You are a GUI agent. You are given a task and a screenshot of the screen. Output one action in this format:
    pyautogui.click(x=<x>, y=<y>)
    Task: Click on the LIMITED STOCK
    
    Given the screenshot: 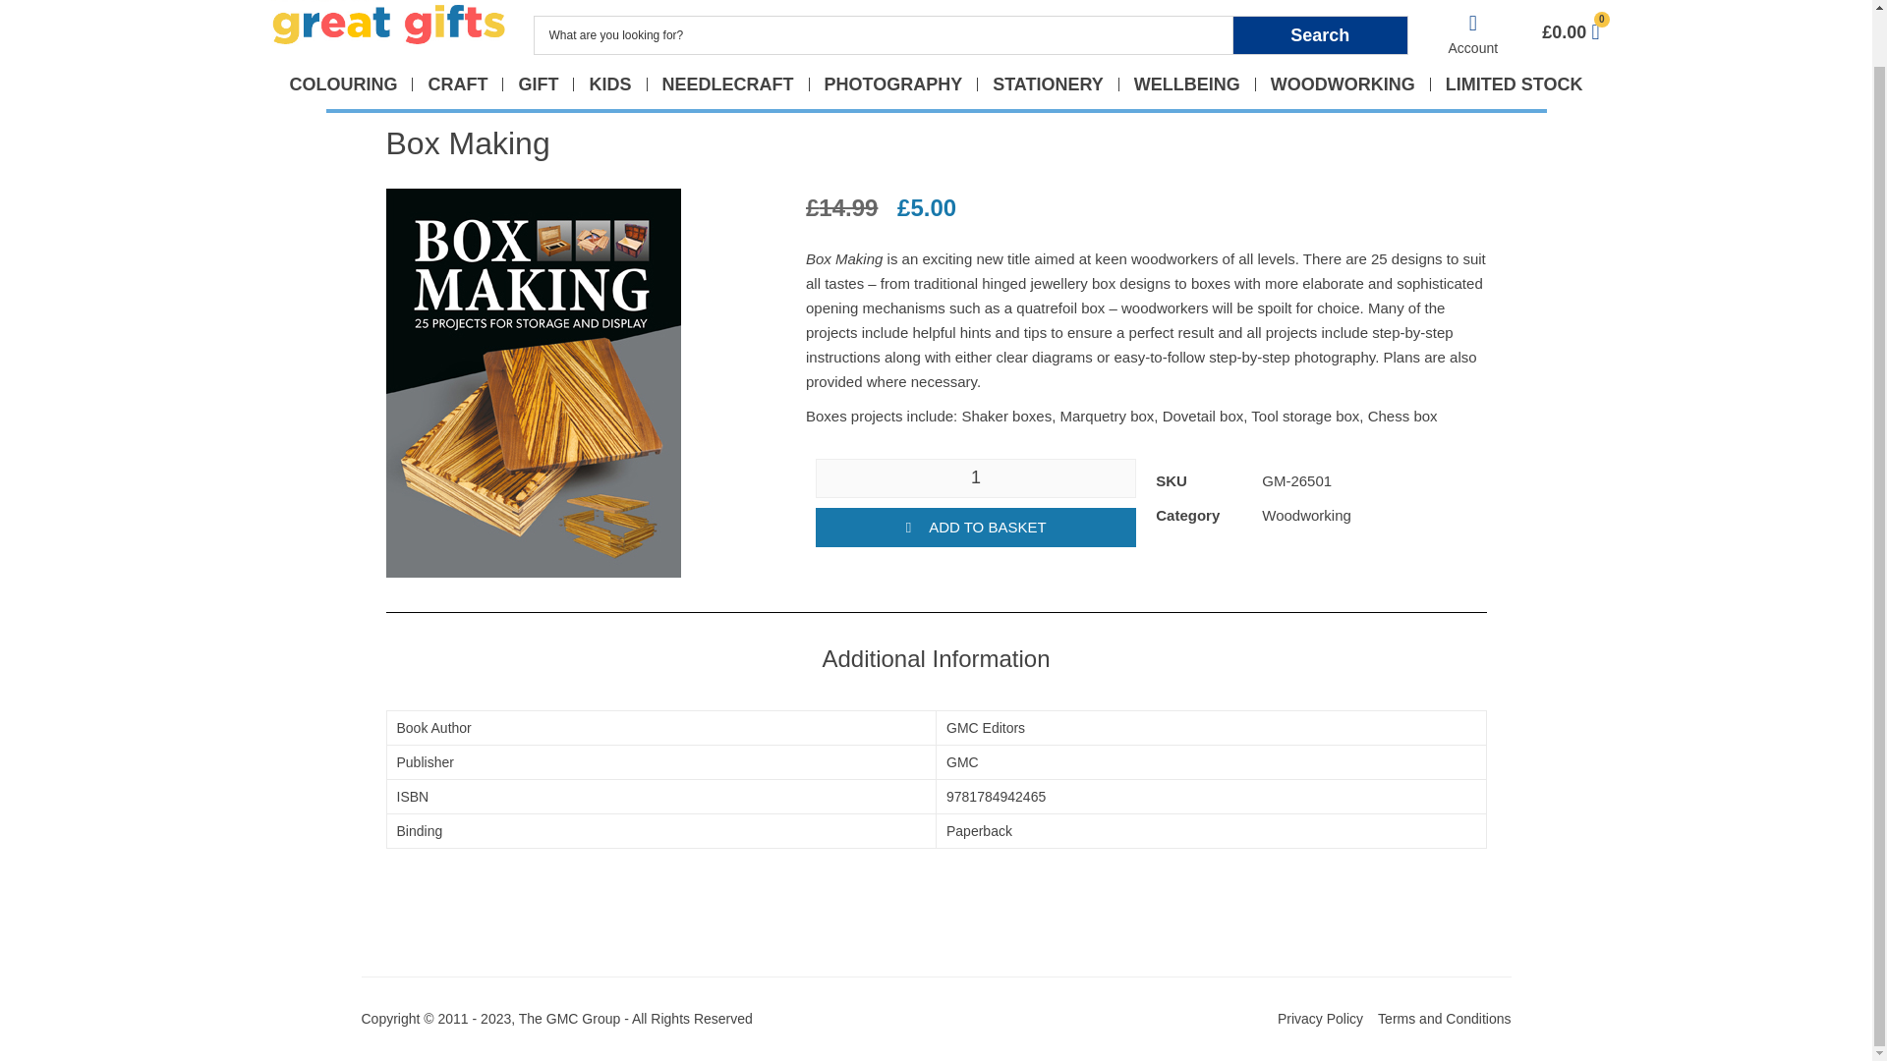 What is the action you would take?
    pyautogui.click(x=1514, y=84)
    